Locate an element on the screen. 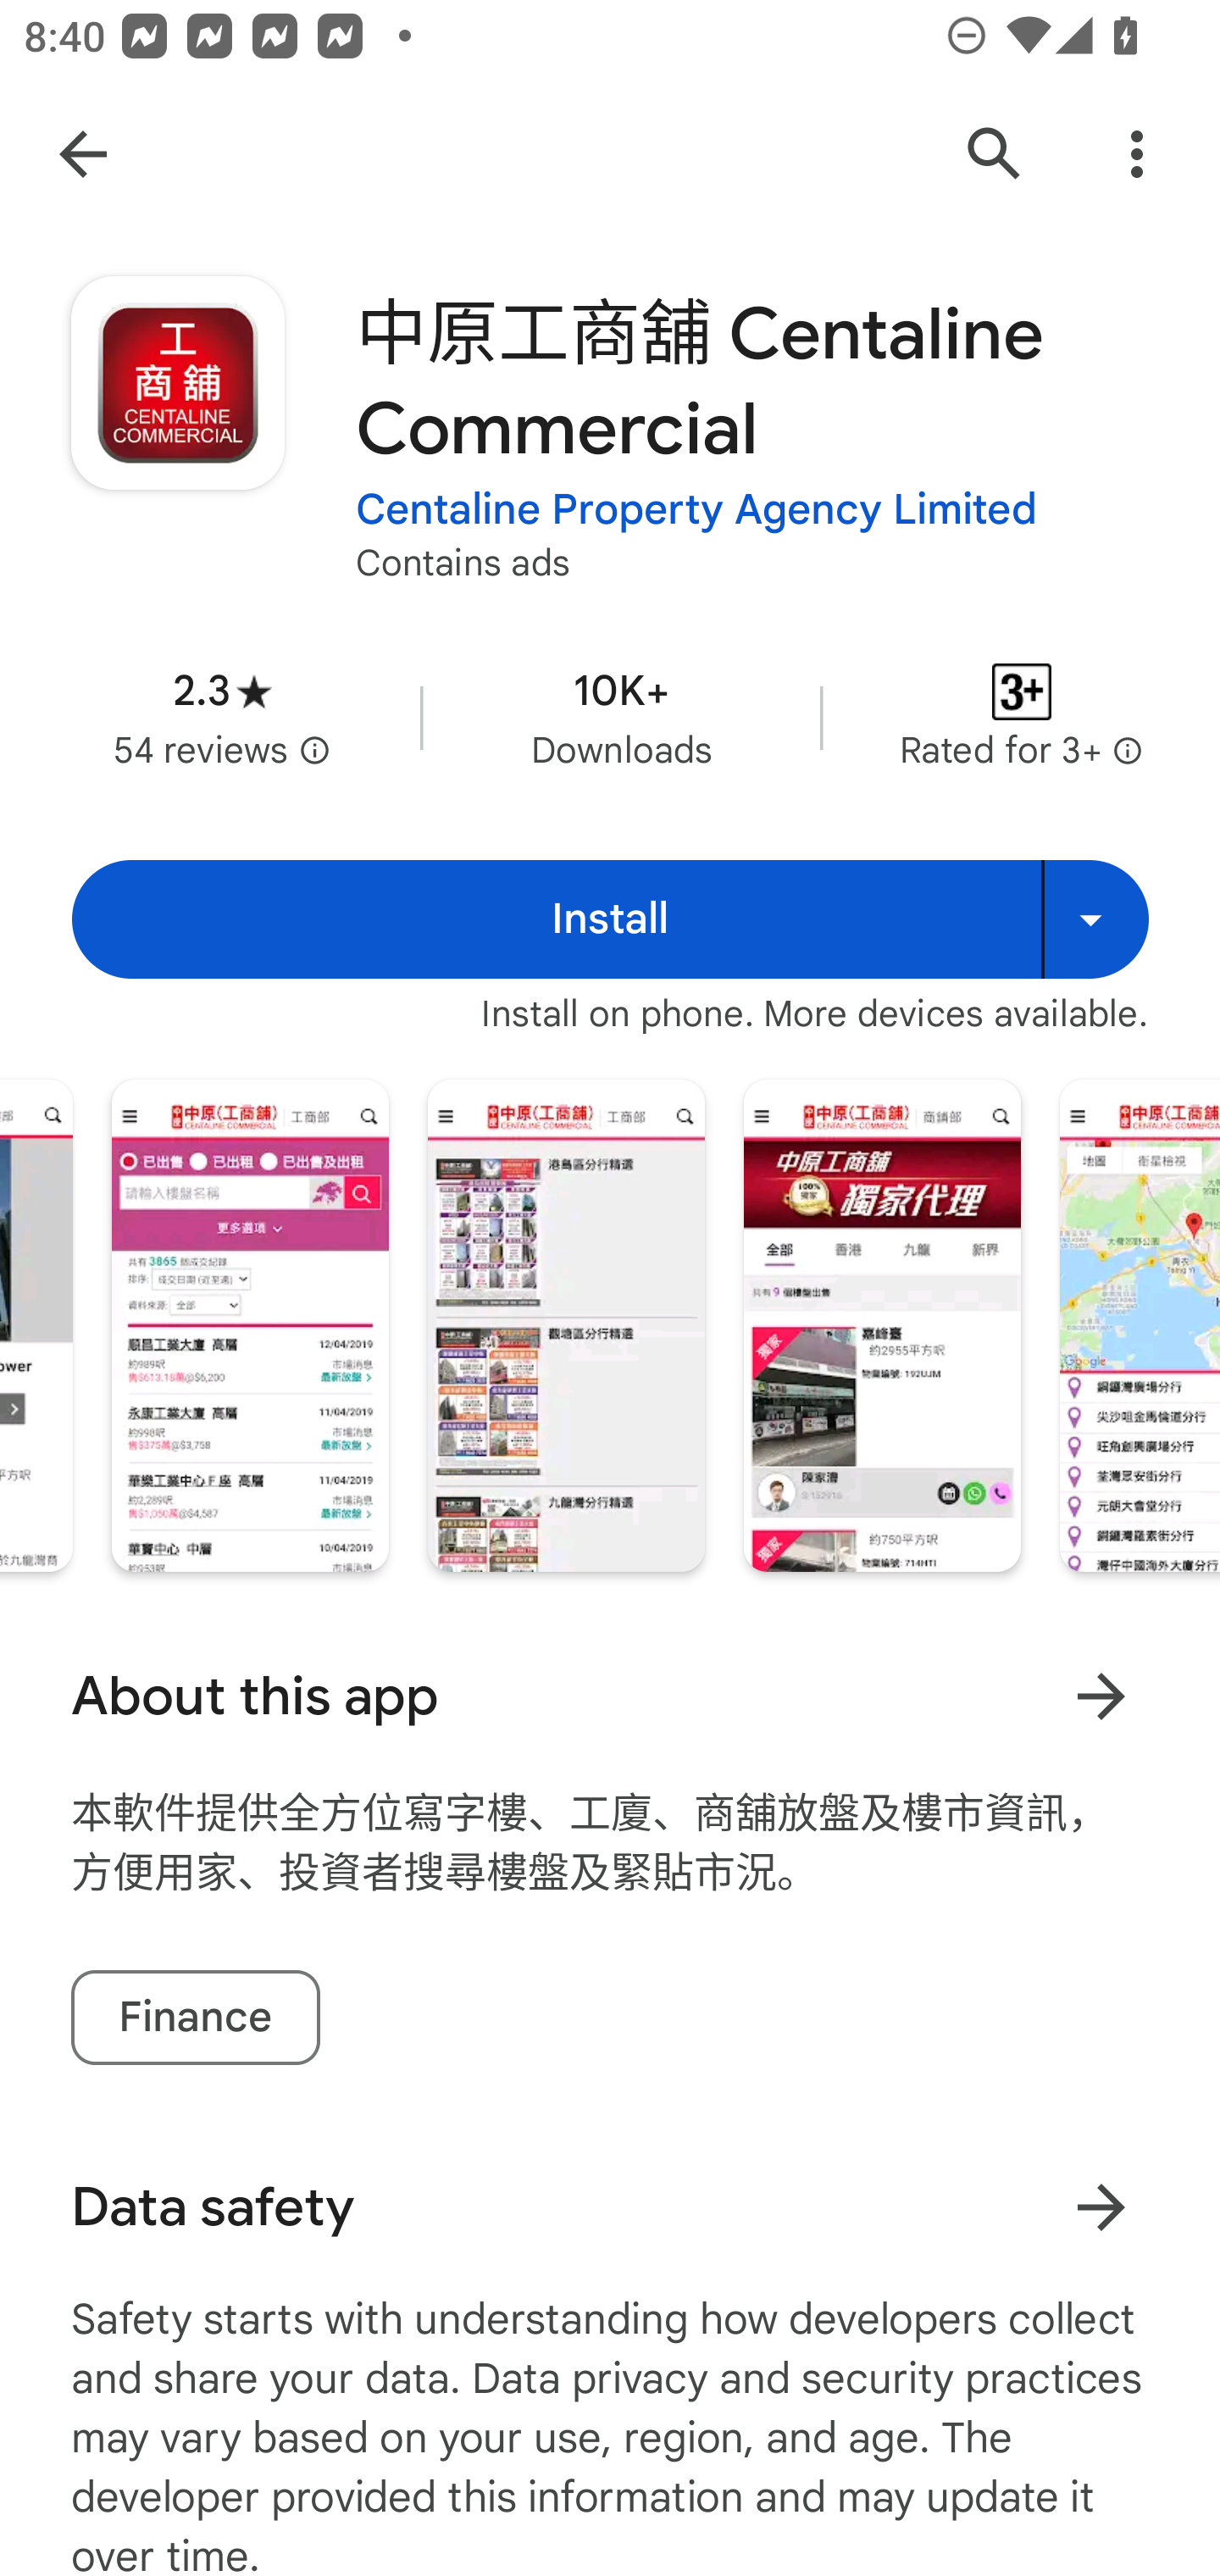 The image size is (1220, 2576). More Options is located at coordinates (1137, 154).